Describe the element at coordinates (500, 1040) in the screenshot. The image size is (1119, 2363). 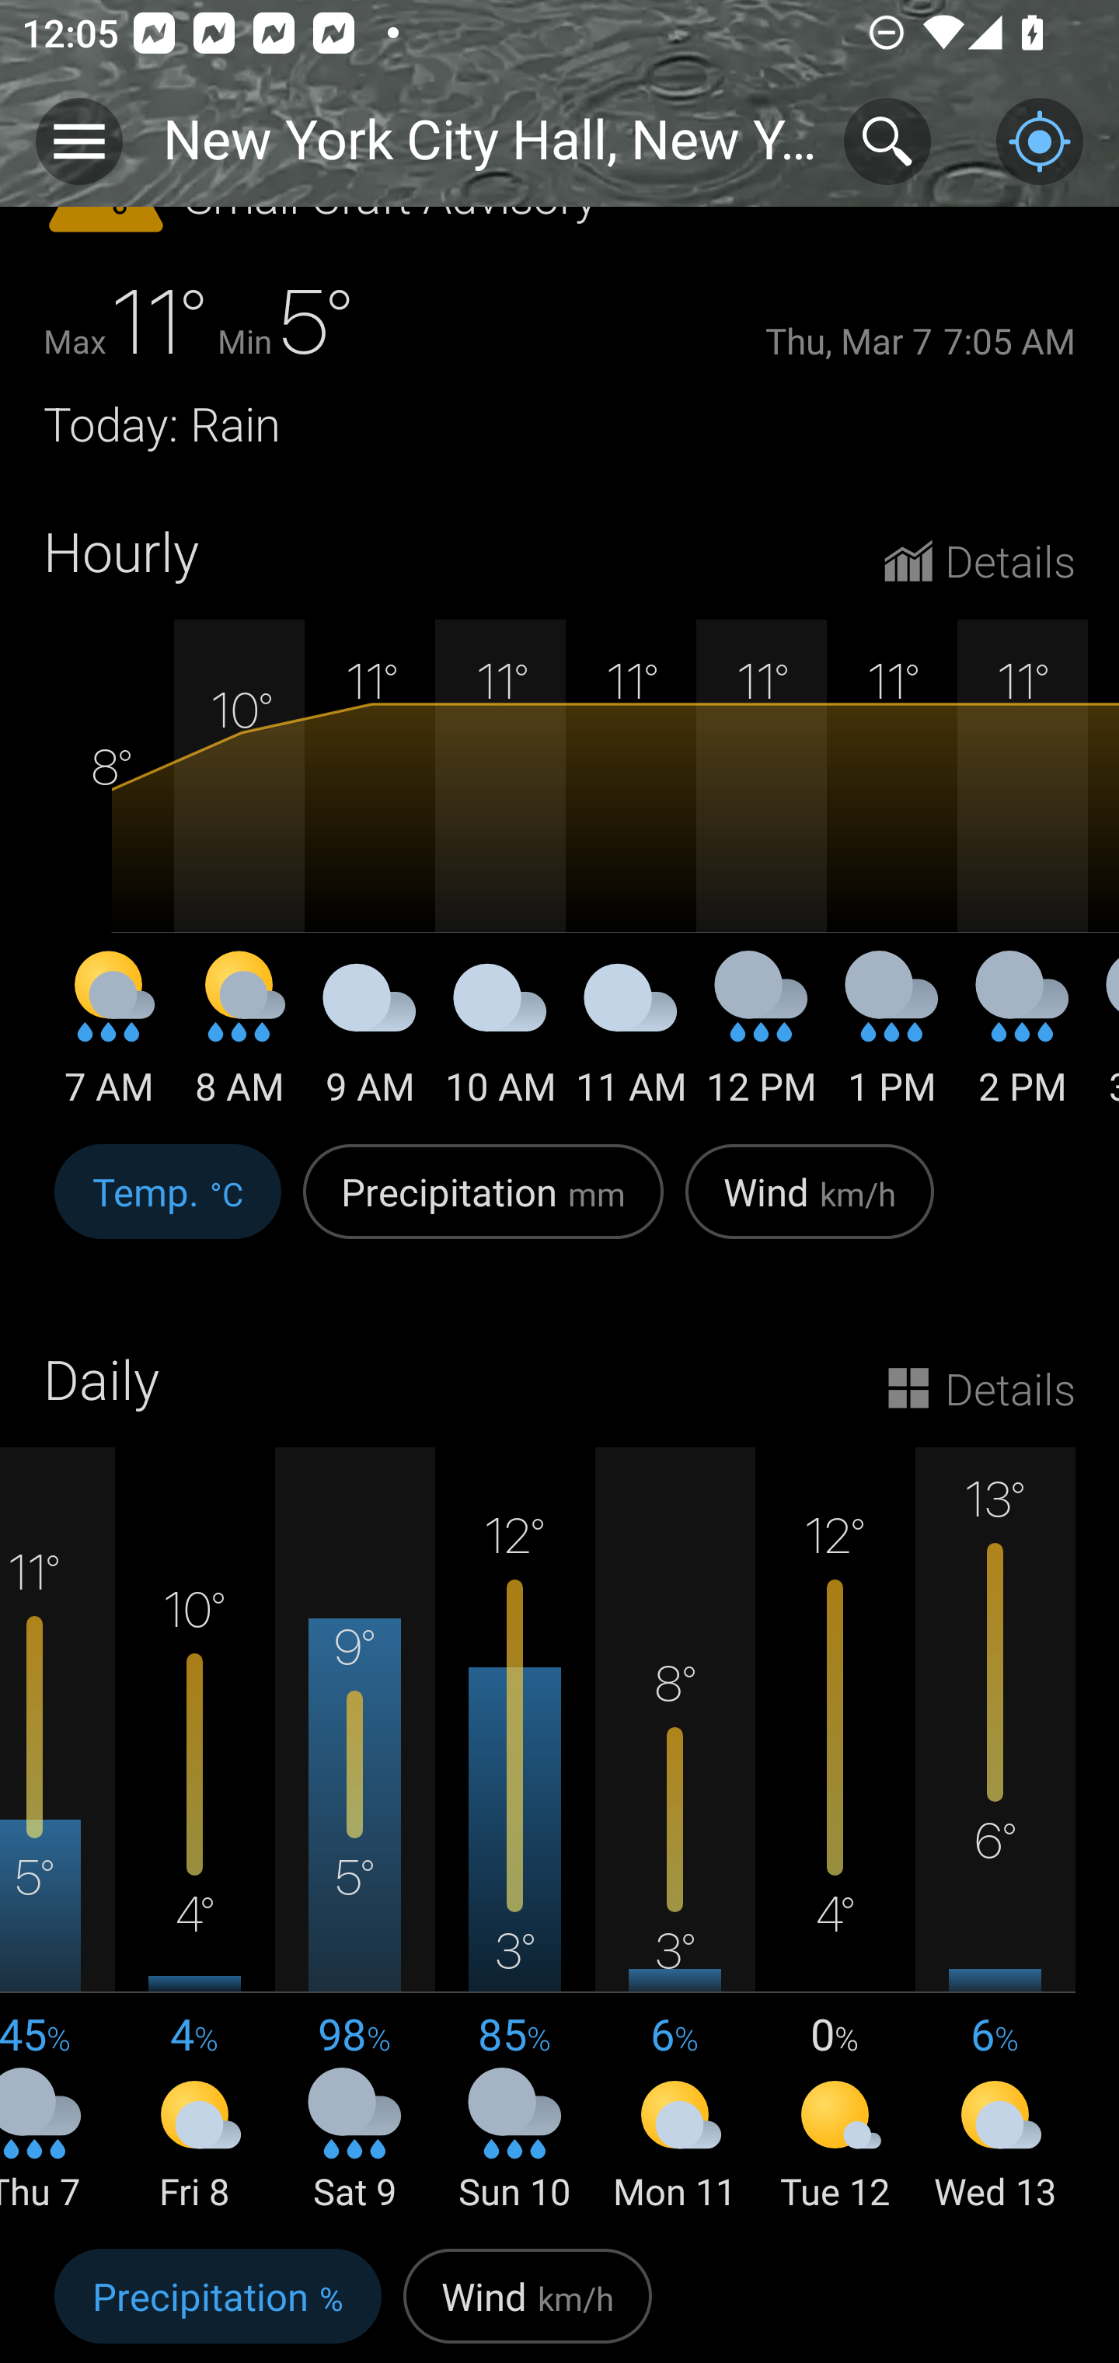
I see `10 AM` at that location.